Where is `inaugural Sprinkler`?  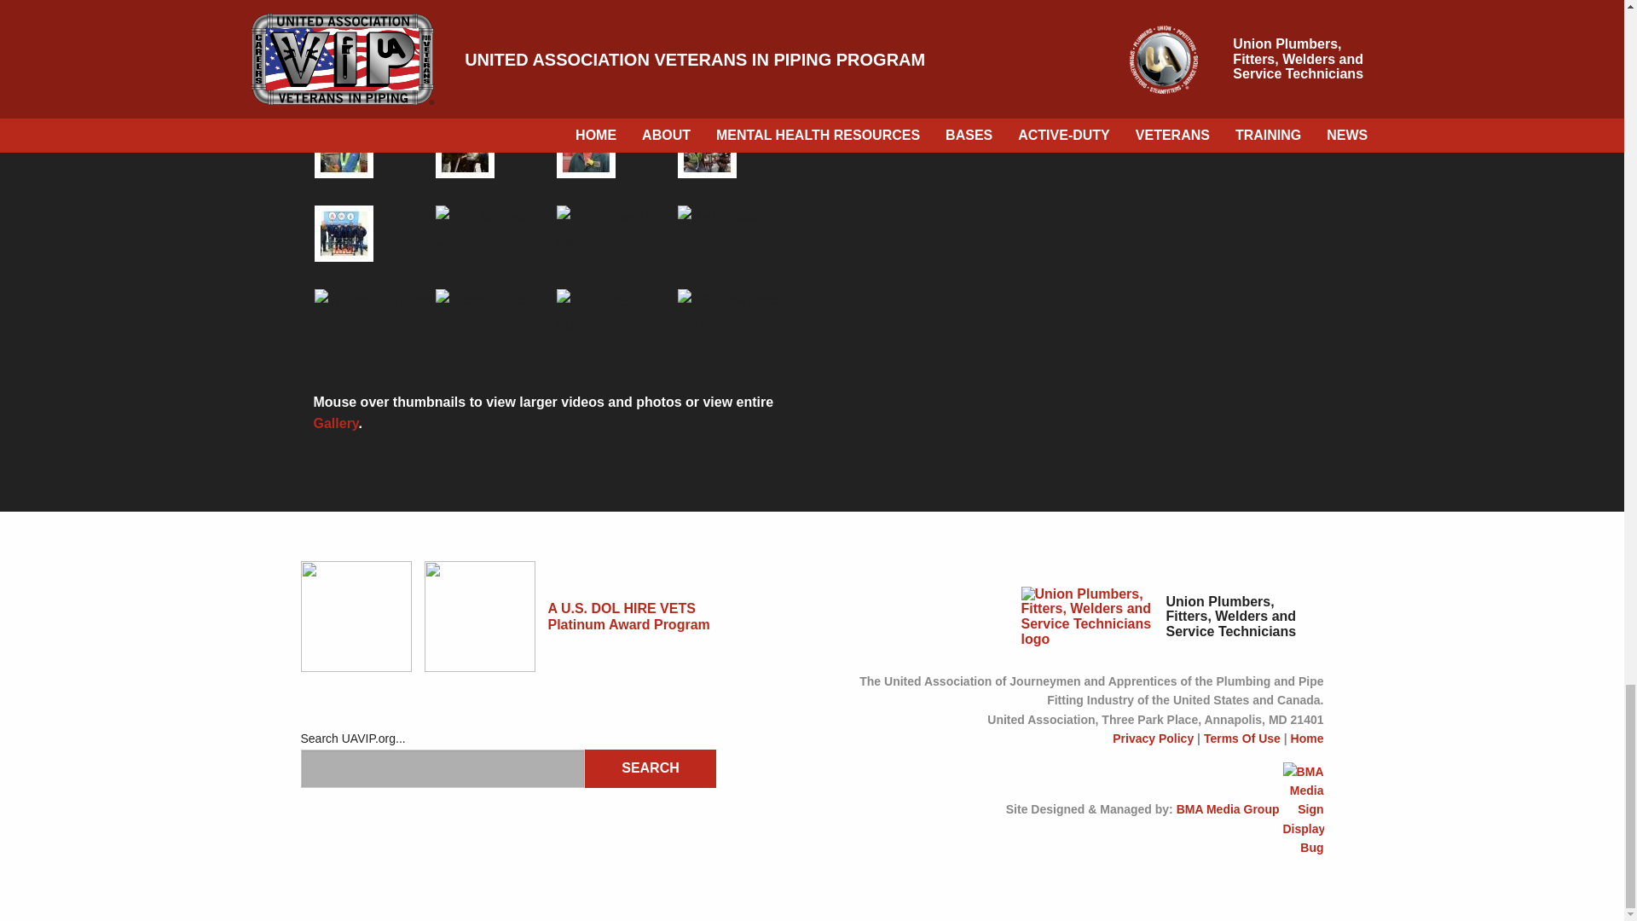 inaugural Sprinkler is located at coordinates (343, 233).